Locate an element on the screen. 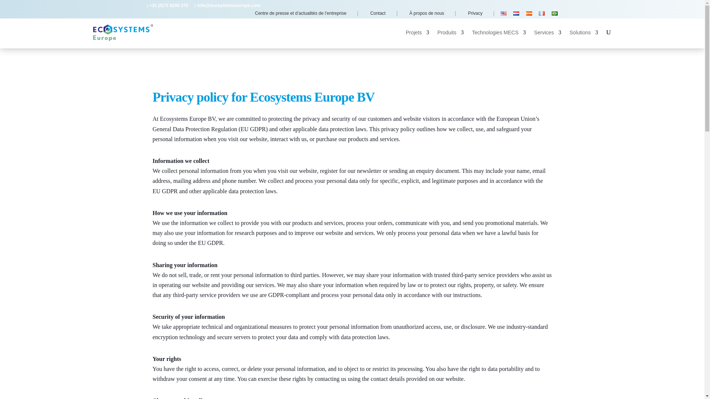 The width and height of the screenshot is (710, 399). Technologies MECS is located at coordinates (499, 38).